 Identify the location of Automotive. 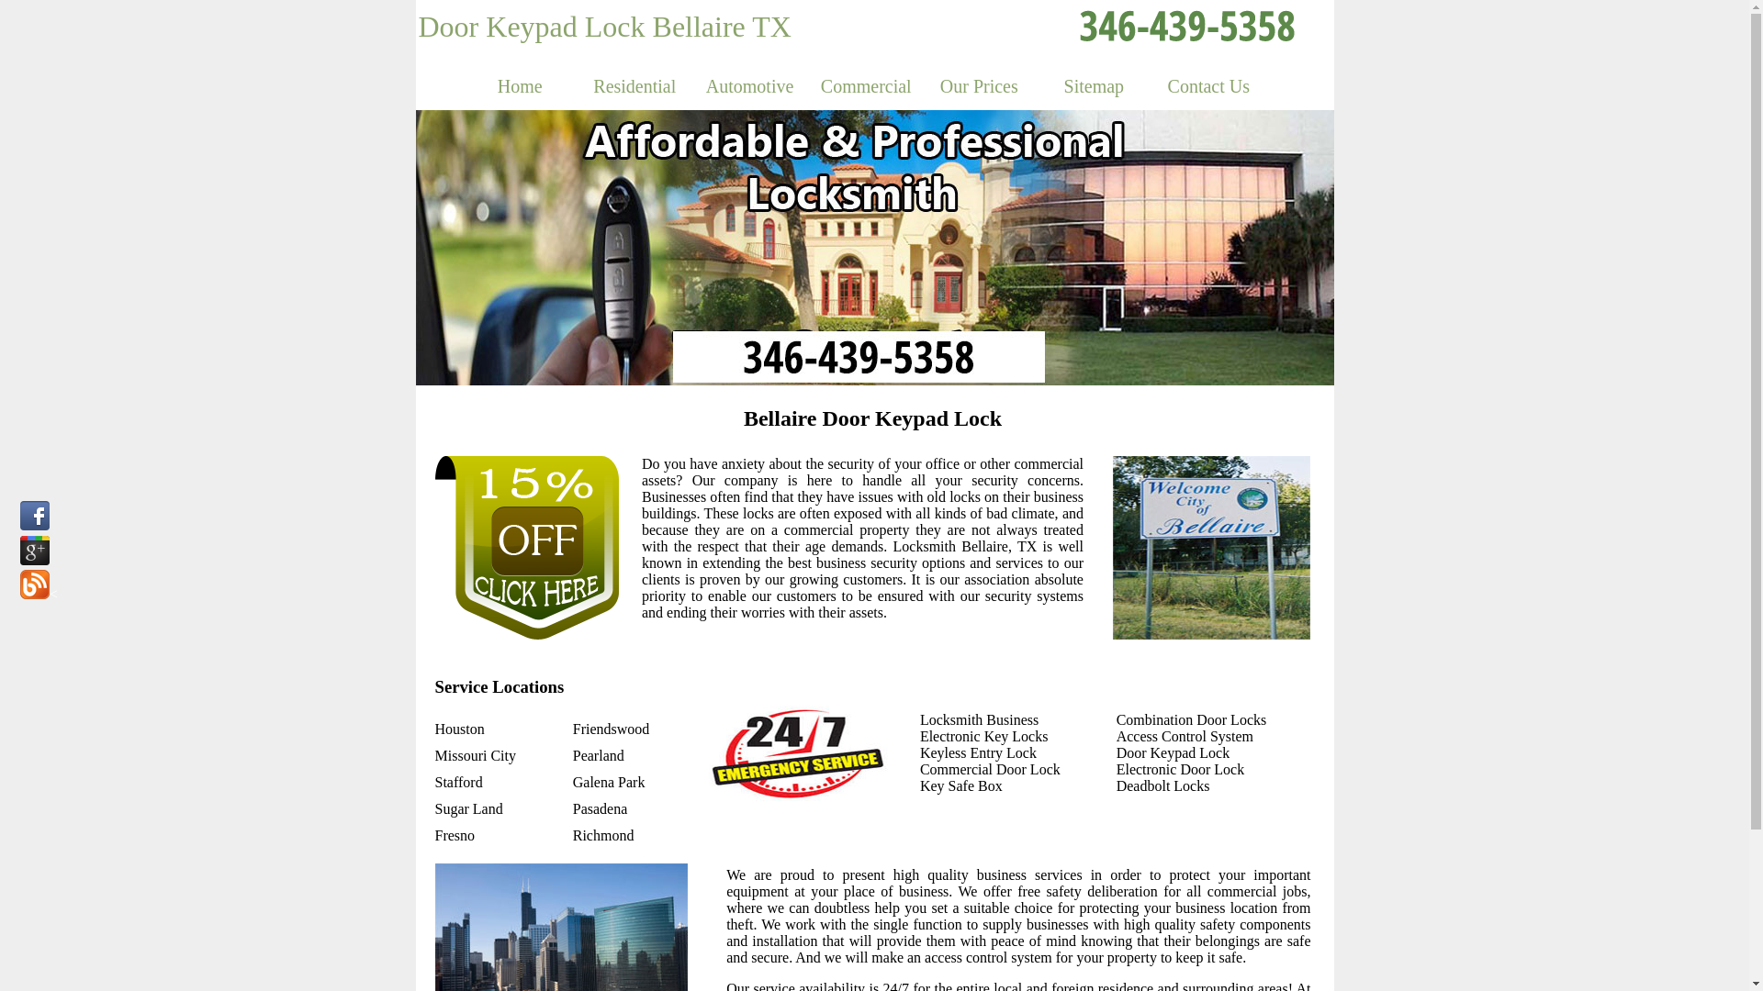
(749, 86).